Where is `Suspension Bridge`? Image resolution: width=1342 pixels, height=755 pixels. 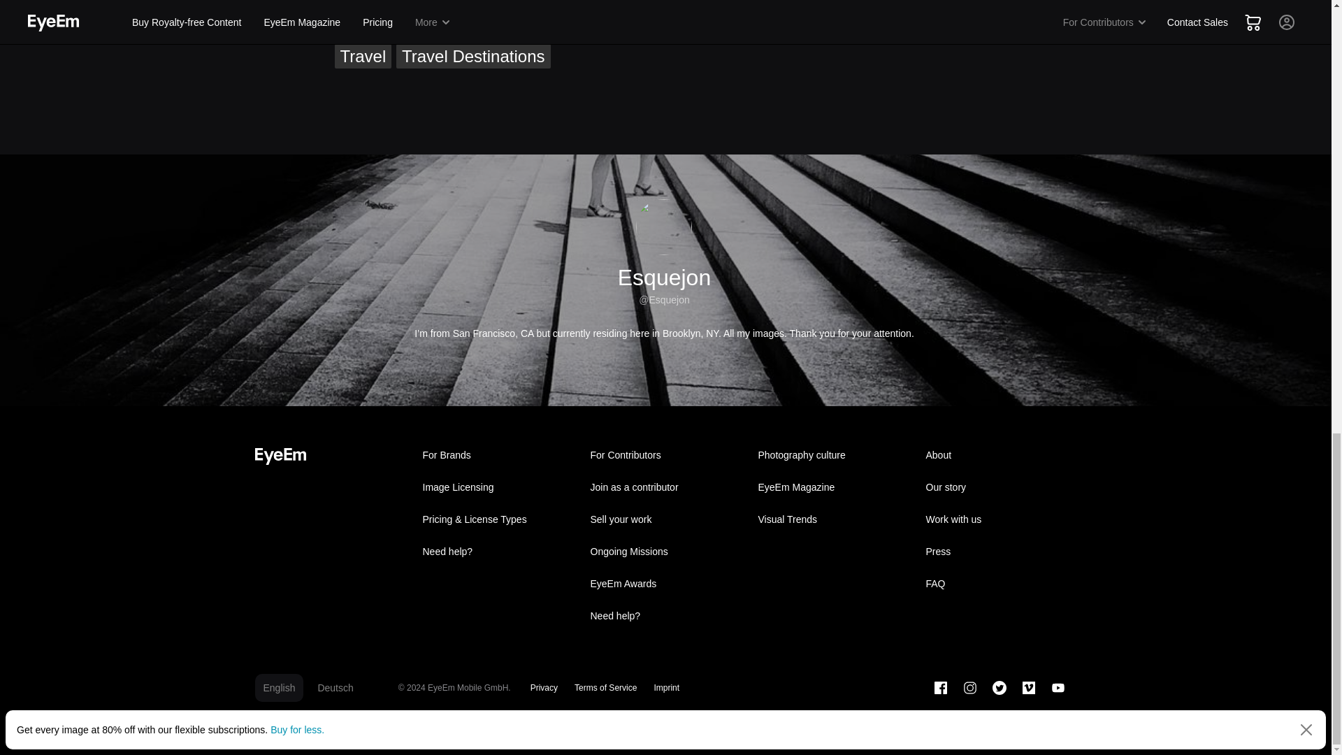
Suspension Bridge is located at coordinates (410, 28).